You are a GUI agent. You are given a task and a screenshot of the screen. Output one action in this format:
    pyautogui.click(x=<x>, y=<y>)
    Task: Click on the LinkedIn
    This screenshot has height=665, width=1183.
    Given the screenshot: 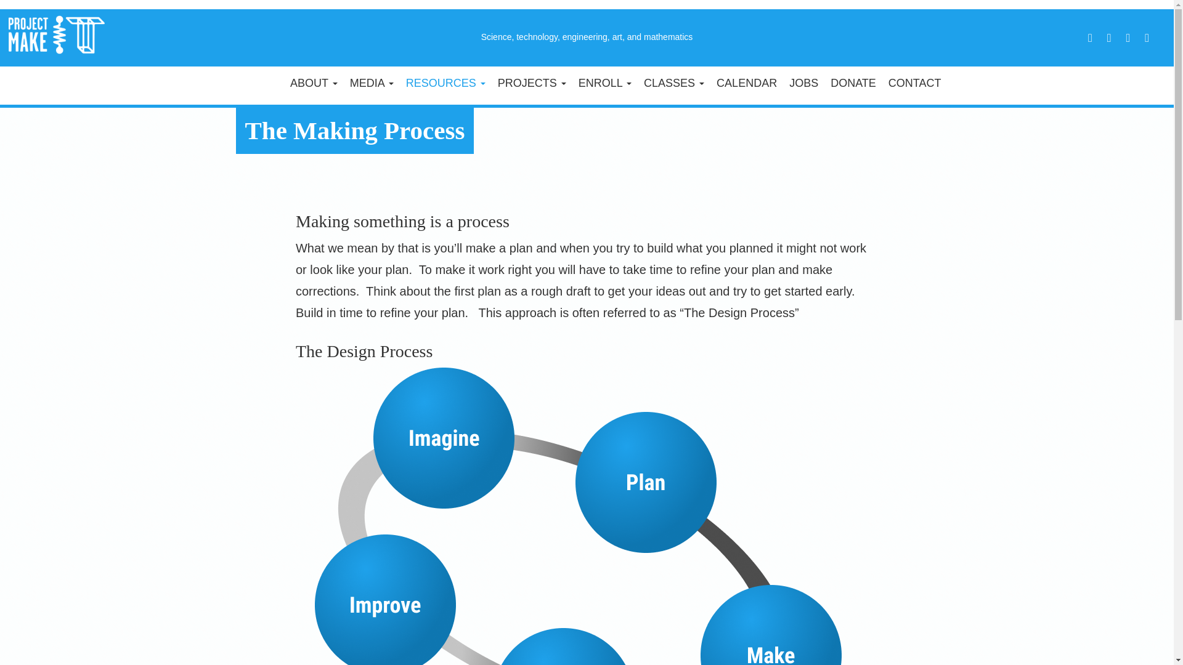 What is the action you would take?
    pyautogui.click(x=1128, y=37)
    